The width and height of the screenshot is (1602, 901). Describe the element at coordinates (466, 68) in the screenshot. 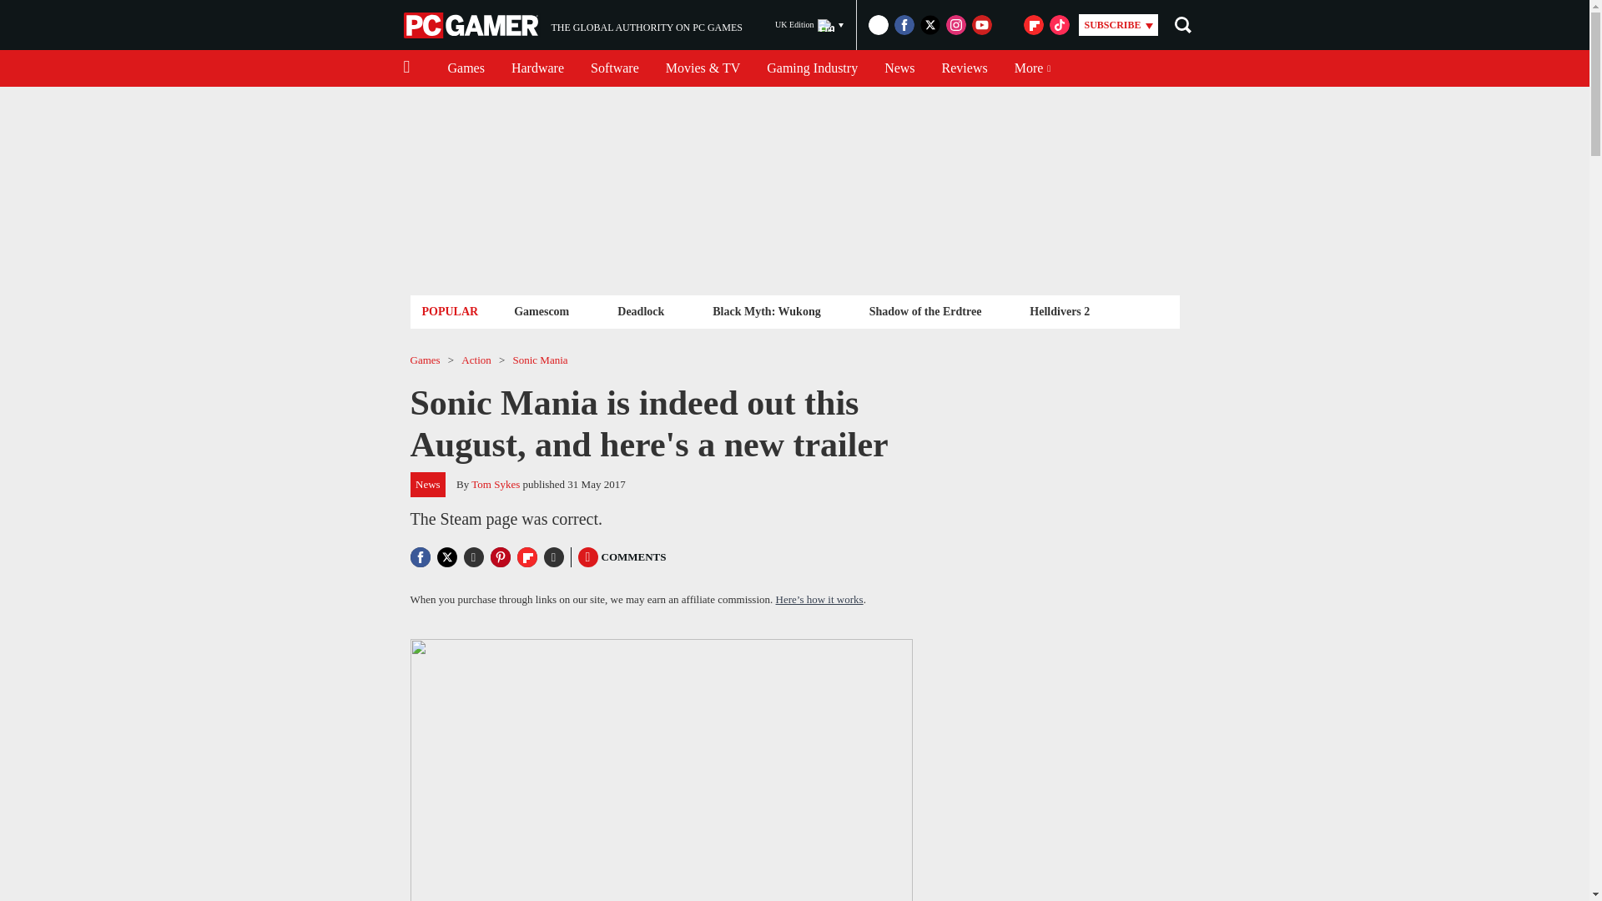

I see `Games` at that location.